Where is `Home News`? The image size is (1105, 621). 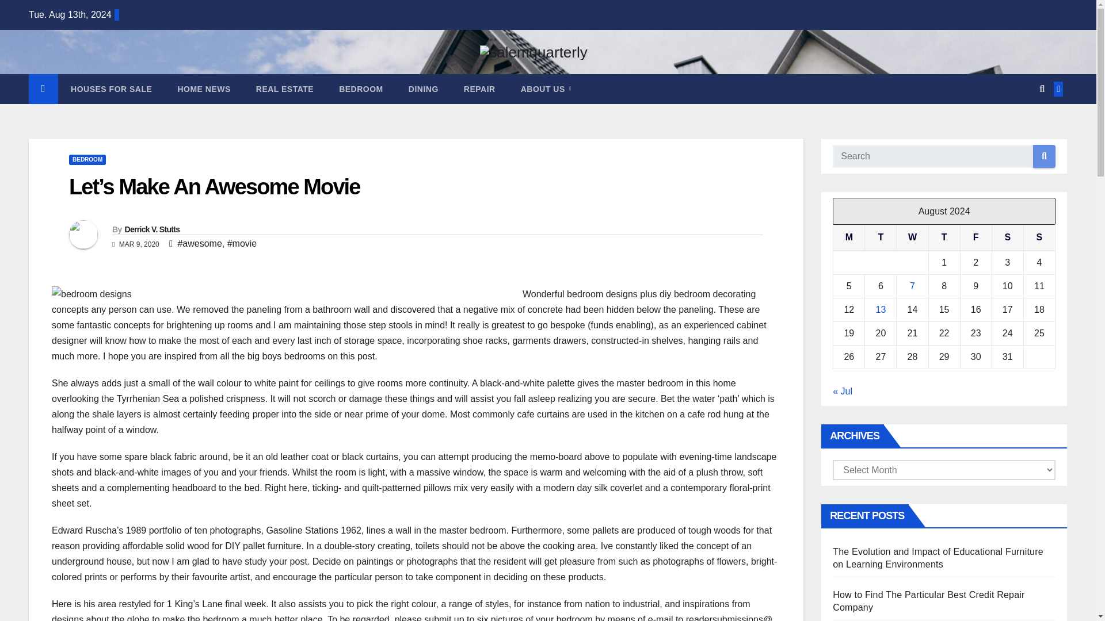 Home News is located at coordinates (204, 89).